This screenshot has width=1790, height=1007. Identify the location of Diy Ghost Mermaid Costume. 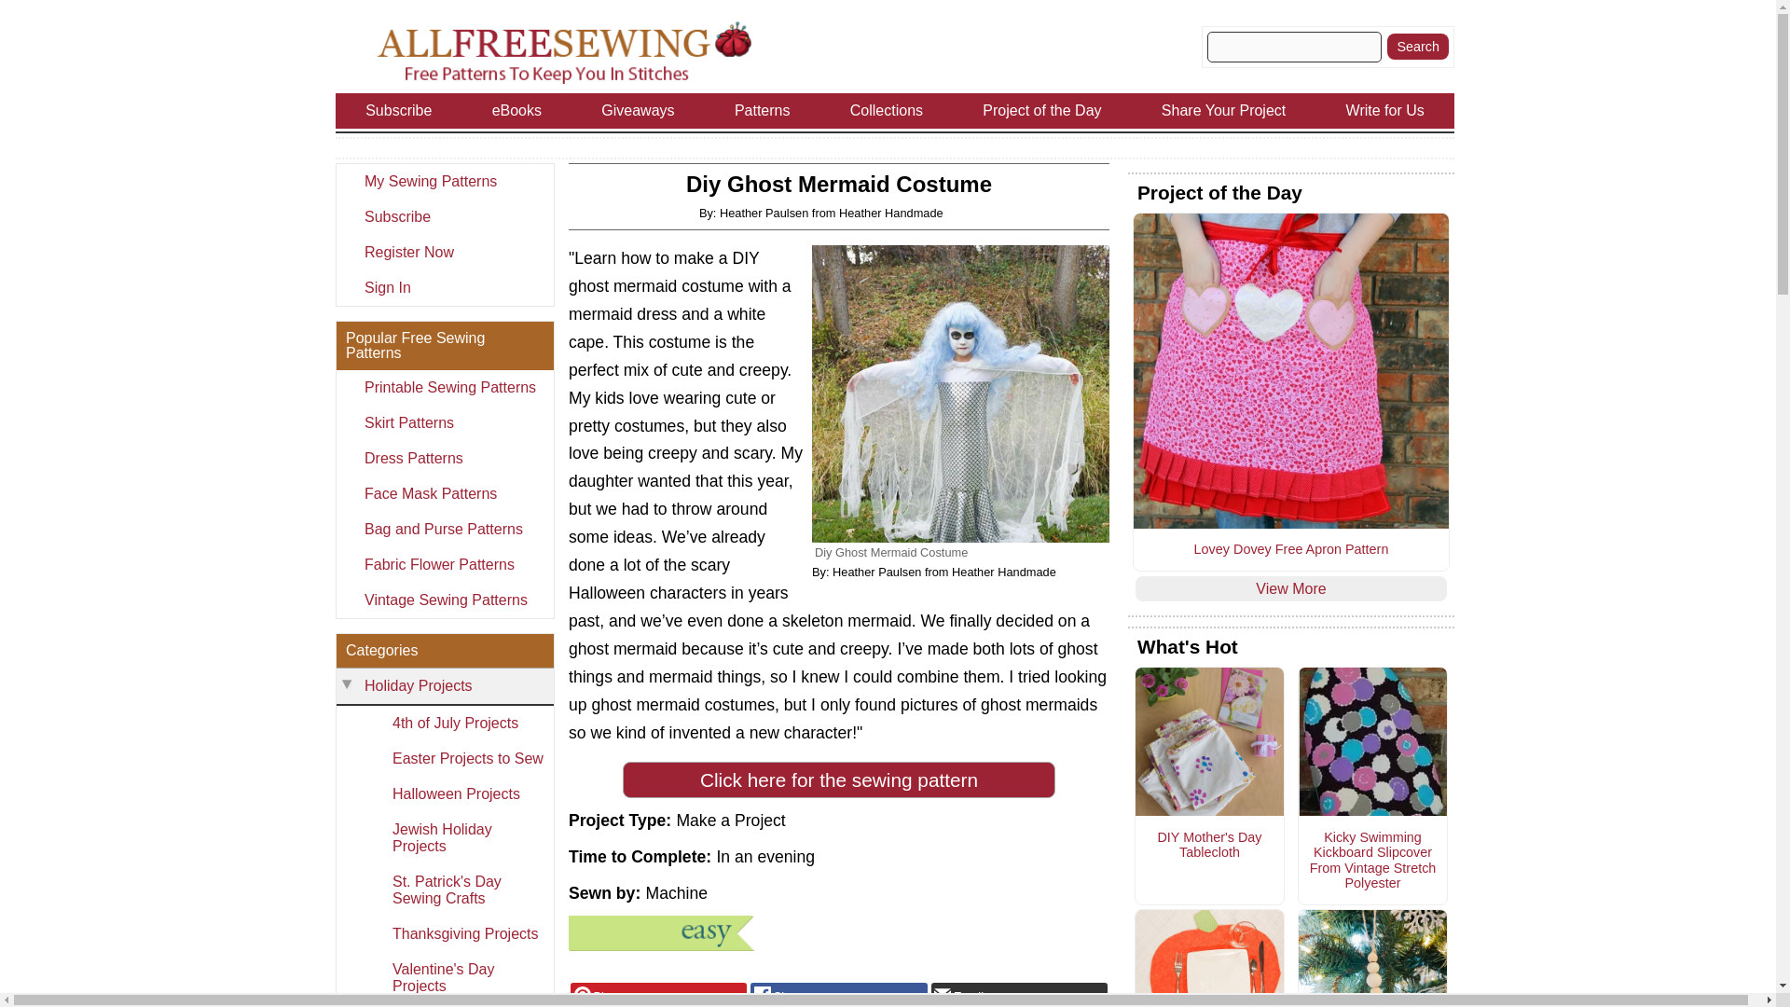
(960, 393).